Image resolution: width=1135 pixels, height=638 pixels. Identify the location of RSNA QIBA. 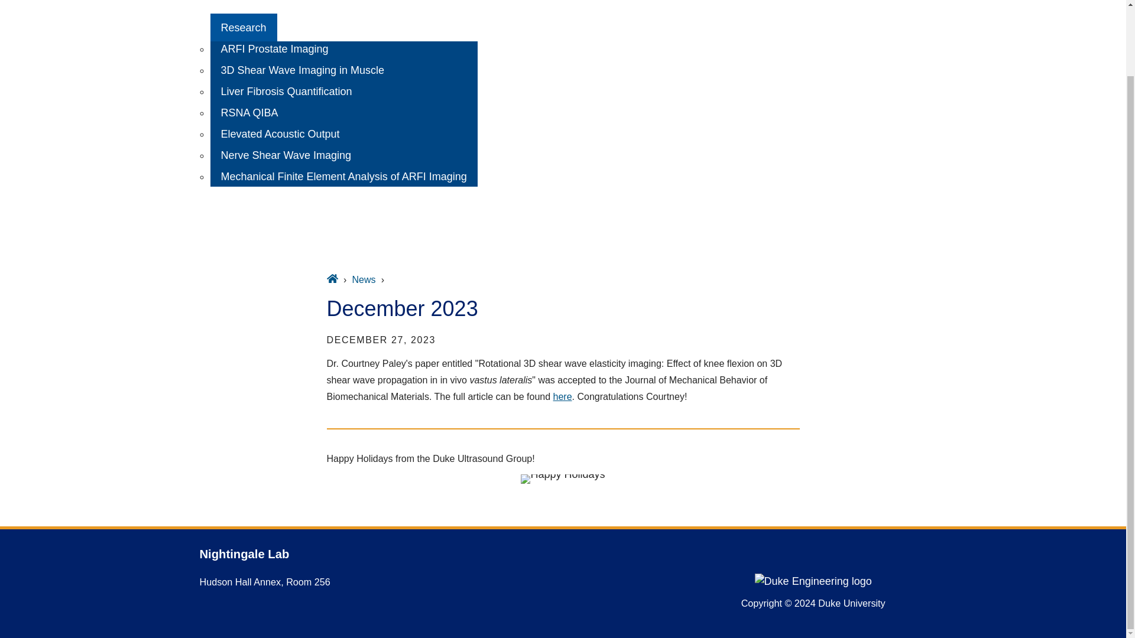
(249, 112).